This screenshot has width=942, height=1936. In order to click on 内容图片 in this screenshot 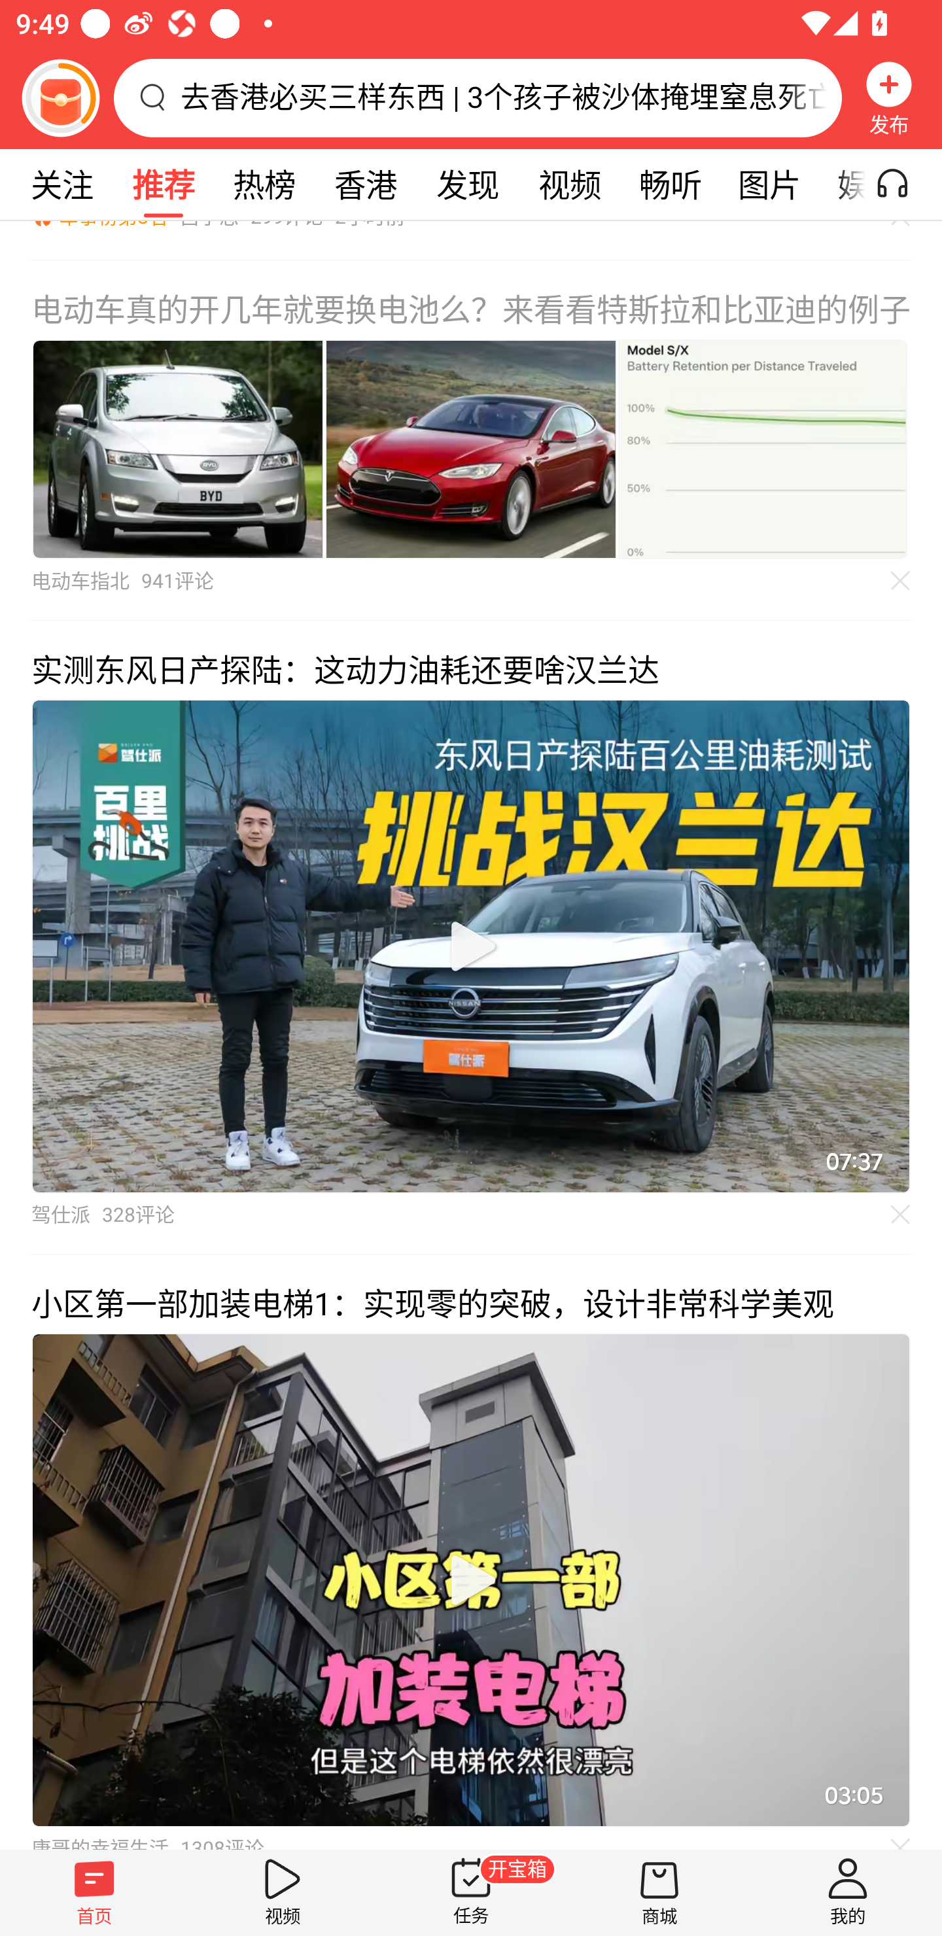, I will do `click(763, 449)`.